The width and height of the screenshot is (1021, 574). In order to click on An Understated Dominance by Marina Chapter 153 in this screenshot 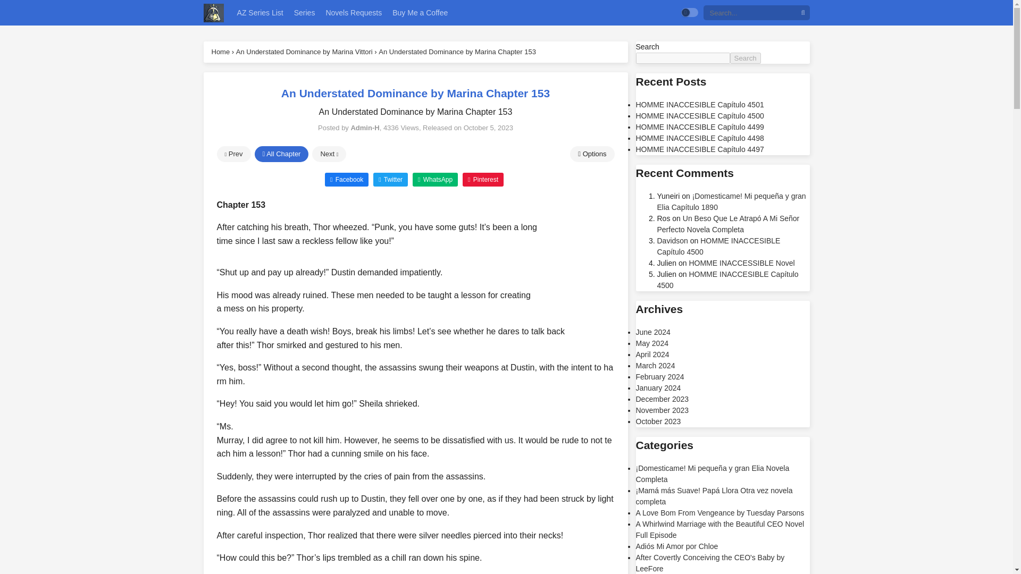, I will do `click(457, 51)`.